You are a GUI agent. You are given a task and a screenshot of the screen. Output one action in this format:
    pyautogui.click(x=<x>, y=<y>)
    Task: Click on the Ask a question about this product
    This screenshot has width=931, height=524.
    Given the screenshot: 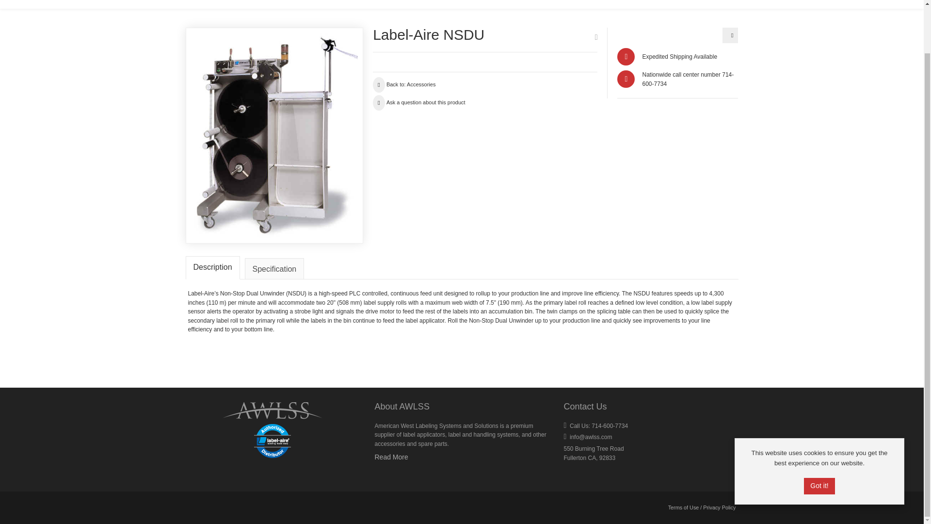 What is the action you would take?
    pyautogui.click(x=419, y=102)
    